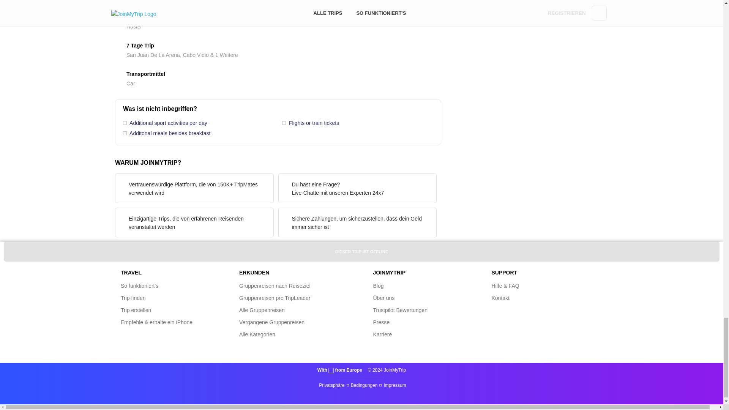 Image resolution: width=729 pixels, height=410 pixels. What do you see at coordinates (378, 286) in the screenshot?
I see `Blog` at bounding box center [378, 286].